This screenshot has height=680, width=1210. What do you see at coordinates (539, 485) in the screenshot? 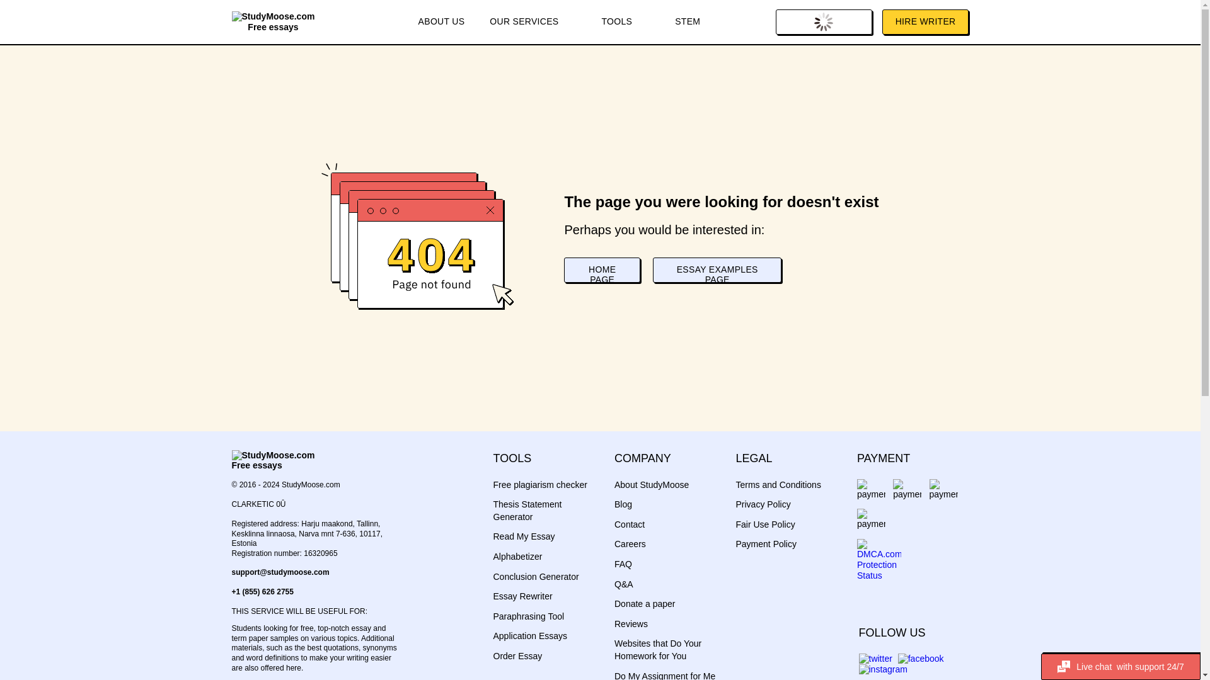
I see `Free plagiarism checker` at bounding box center [539, 485].